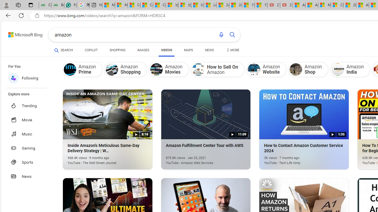 Image resolution: width=378 pixels, height=212 pixels. What do you see at coordinates (118, 50) in the screenshot?
I see `SHOPPING` at bounding box center [118, 50].